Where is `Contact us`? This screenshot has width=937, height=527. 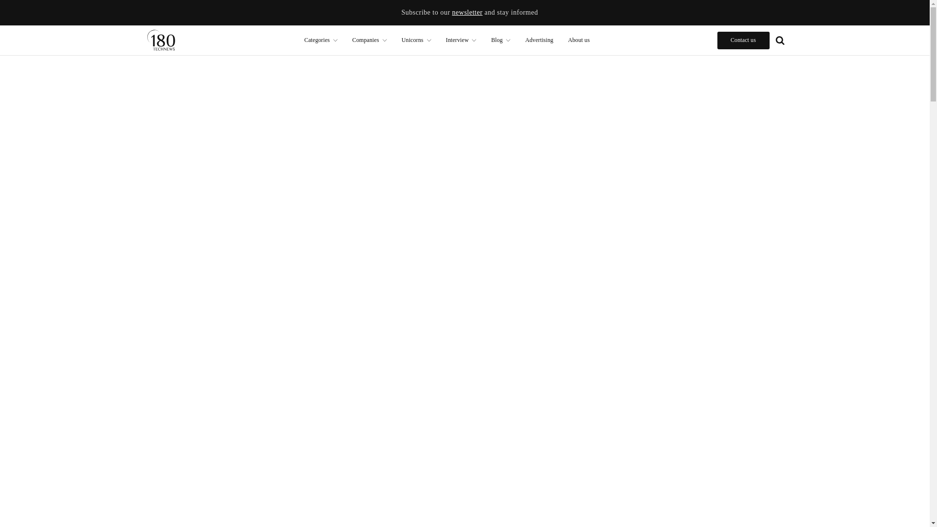
Contact us is located at coordinates (743, 40).